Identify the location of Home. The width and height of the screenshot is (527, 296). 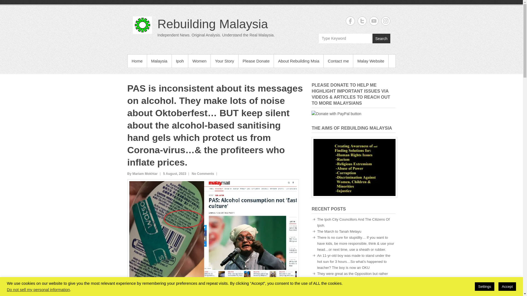
(137, 61).